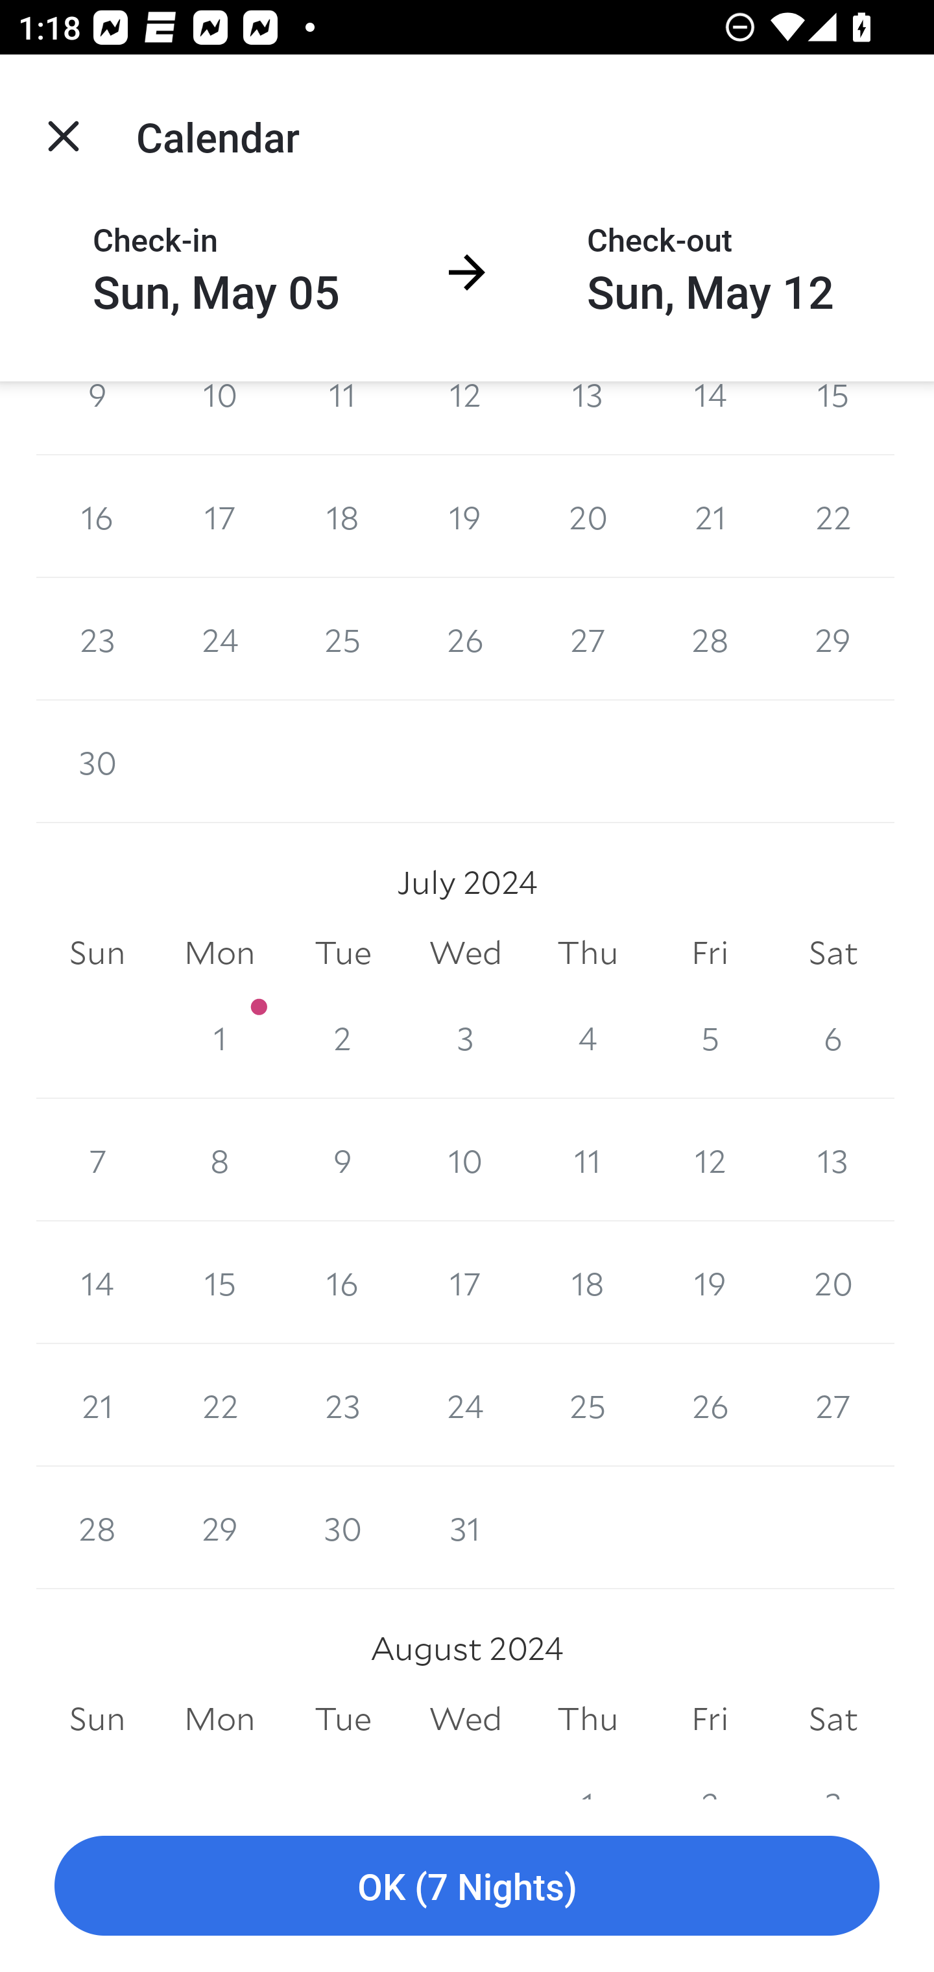 This screenshot has width=934, height=1972. I want to click on 22 22 June 2024, so click(833, 516).